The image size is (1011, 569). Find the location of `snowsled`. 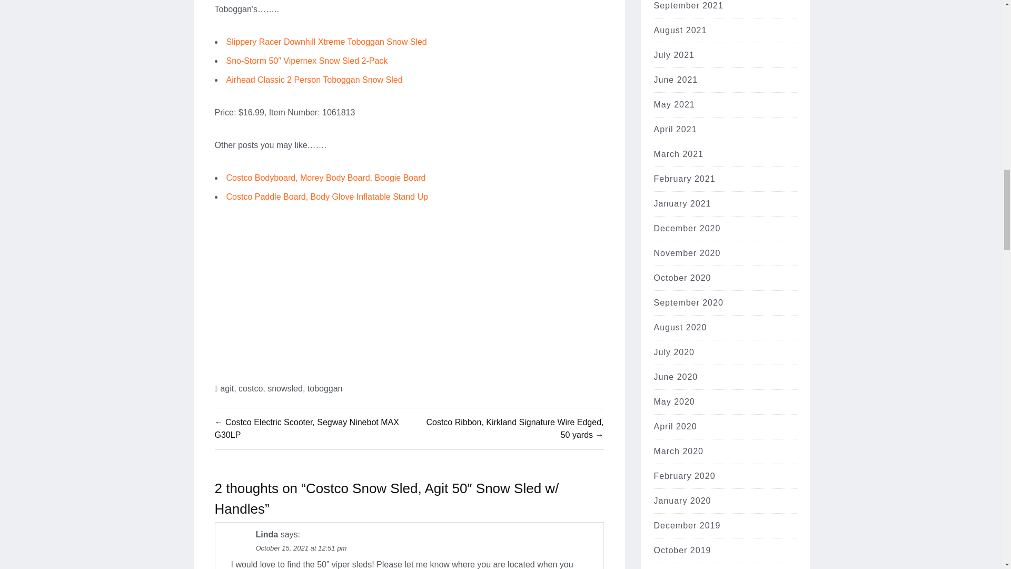

snowsled is located at coordinates (285, 389).